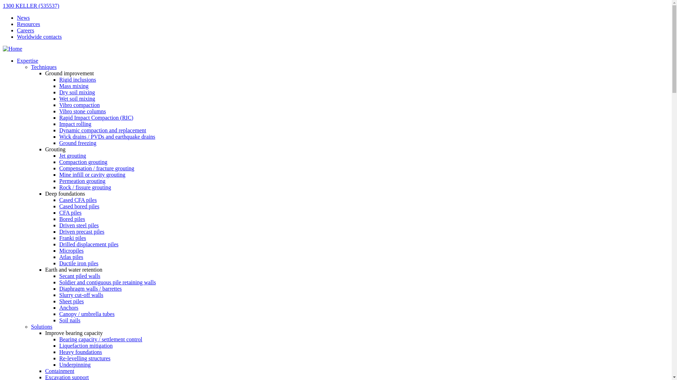 The width and height of the screenshot is (677, 380). What do you see at coordinates (78, 80) in the screenshot?
I see `Rigid inclusions` at bounding box center [78, 80].